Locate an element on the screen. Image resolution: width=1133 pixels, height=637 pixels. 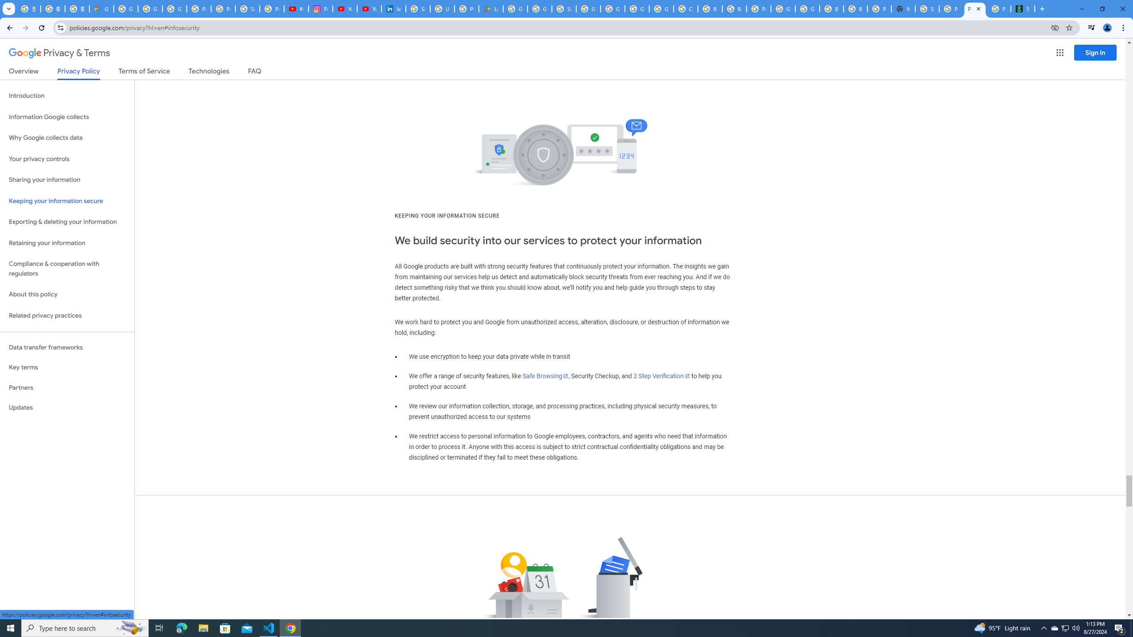
Sign in - Google Accounts is located at coordinates (418, 9).